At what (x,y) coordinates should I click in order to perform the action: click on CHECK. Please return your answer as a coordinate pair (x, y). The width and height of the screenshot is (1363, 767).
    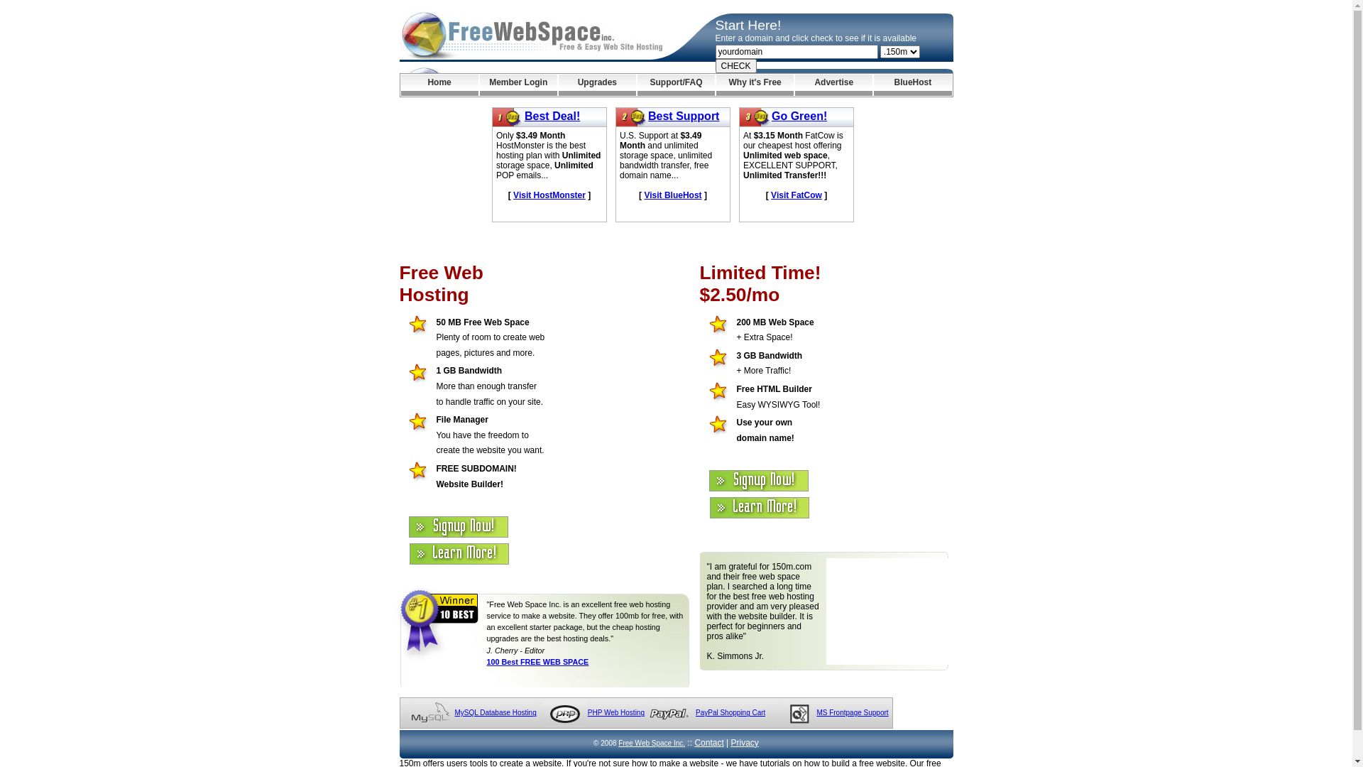
    Looking at the image, I should click on (736, 66).